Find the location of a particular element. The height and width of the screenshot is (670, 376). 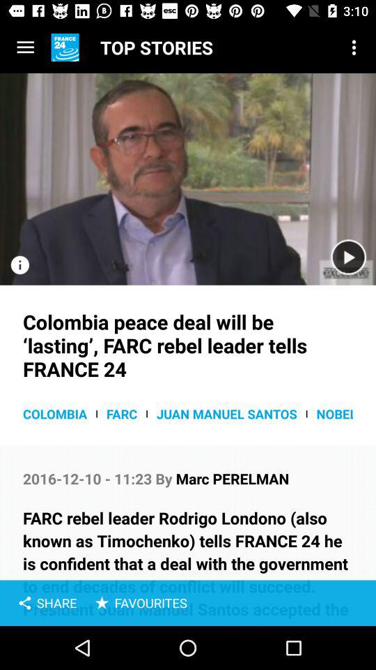

play option is located at coordinates (348, 257).